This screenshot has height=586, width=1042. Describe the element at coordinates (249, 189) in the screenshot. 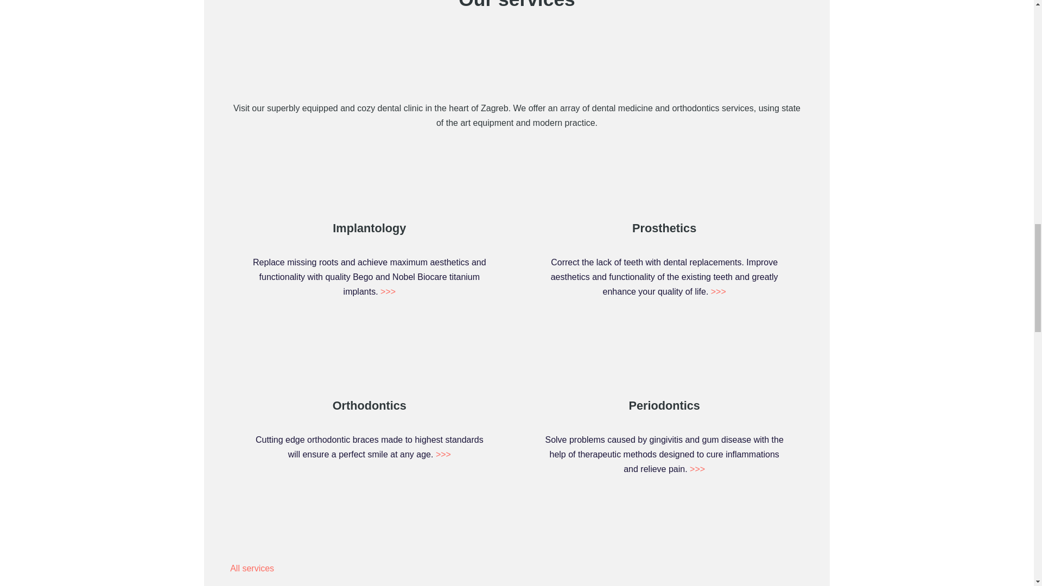

I see `Implantologija` at that location.